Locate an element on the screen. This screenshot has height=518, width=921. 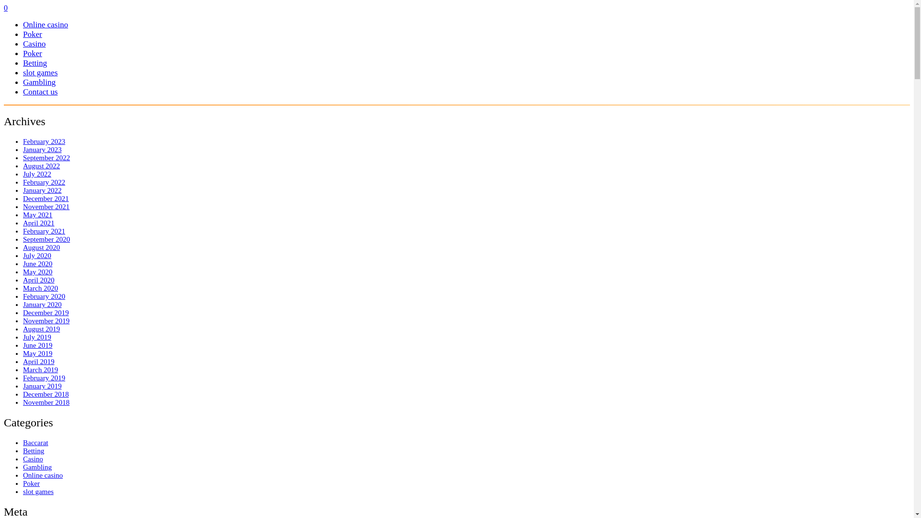
Contact us is located at coordinates (40, 92).